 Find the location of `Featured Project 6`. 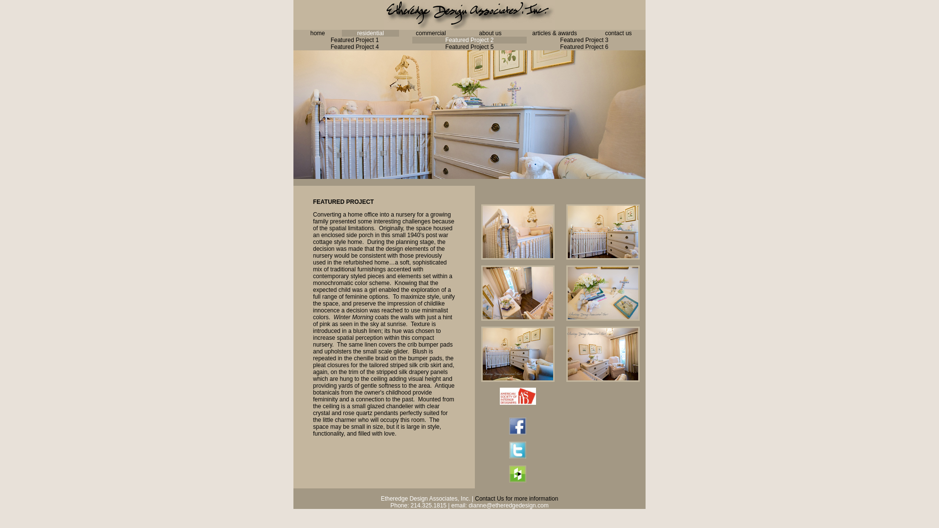

Featured Project 6 is located at coordinates (584, 46).